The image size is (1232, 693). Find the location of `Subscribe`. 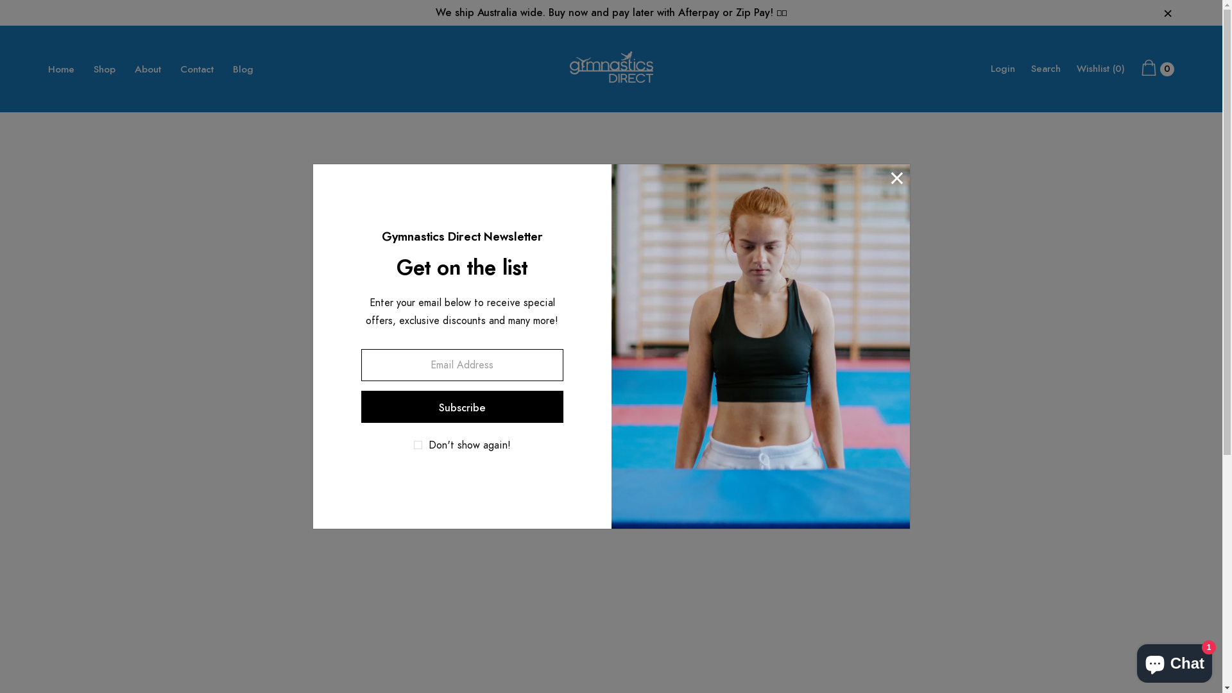

Subscribe is located at coordinates (462, 407).